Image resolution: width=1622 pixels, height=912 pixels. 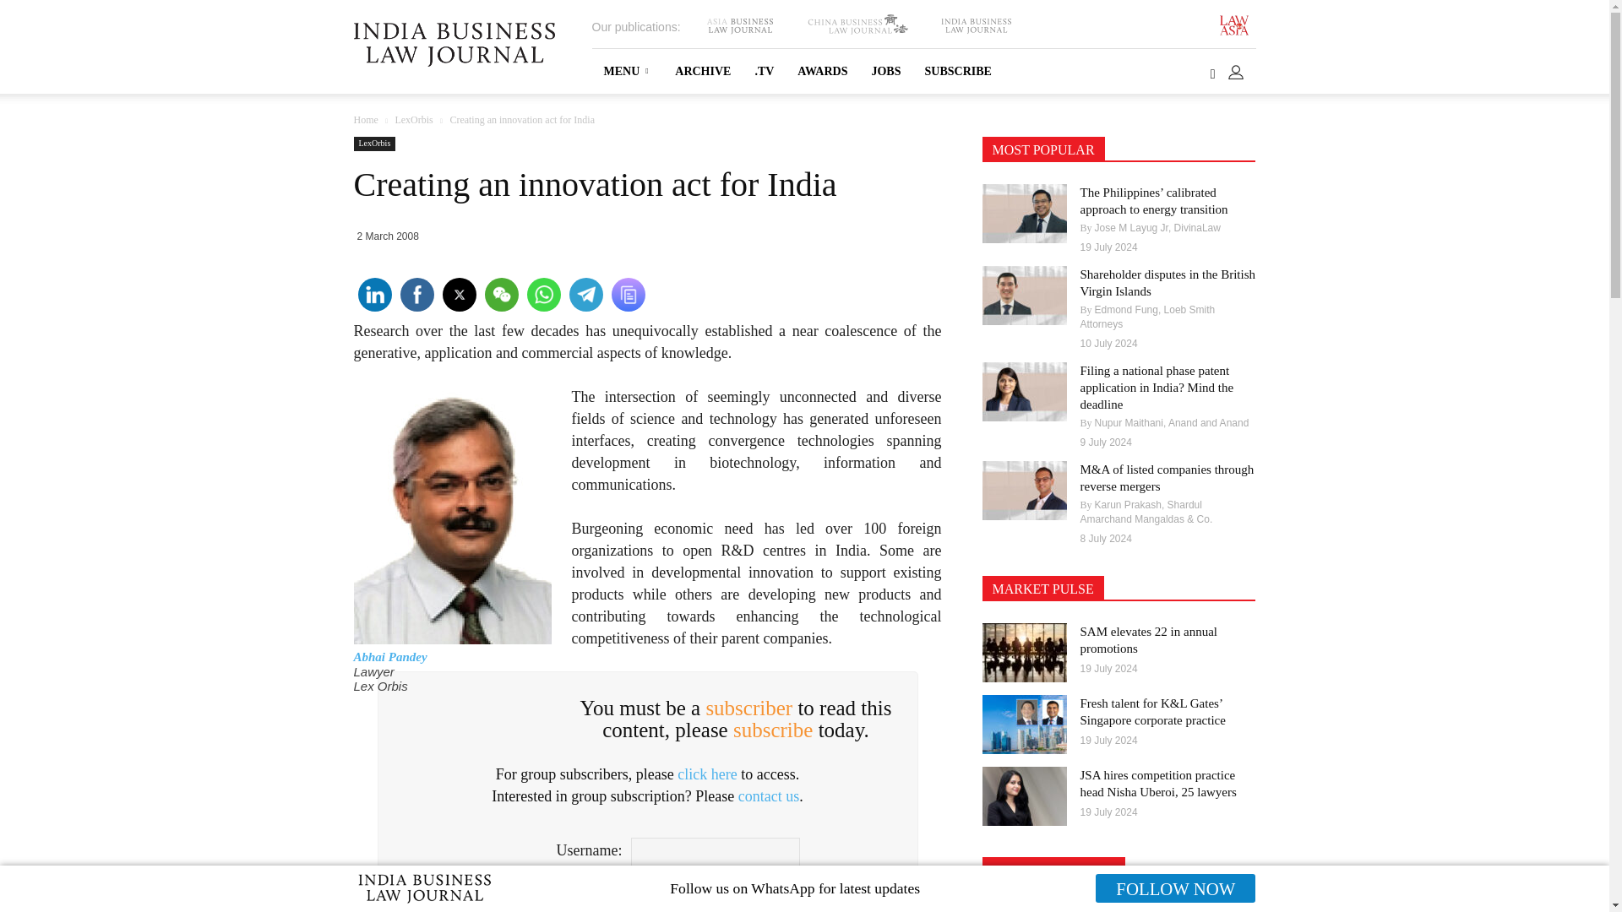 What do you see at coordinates (458, 294) in the screenshot?
I see `Twitter` at bounding box center [458, 294].